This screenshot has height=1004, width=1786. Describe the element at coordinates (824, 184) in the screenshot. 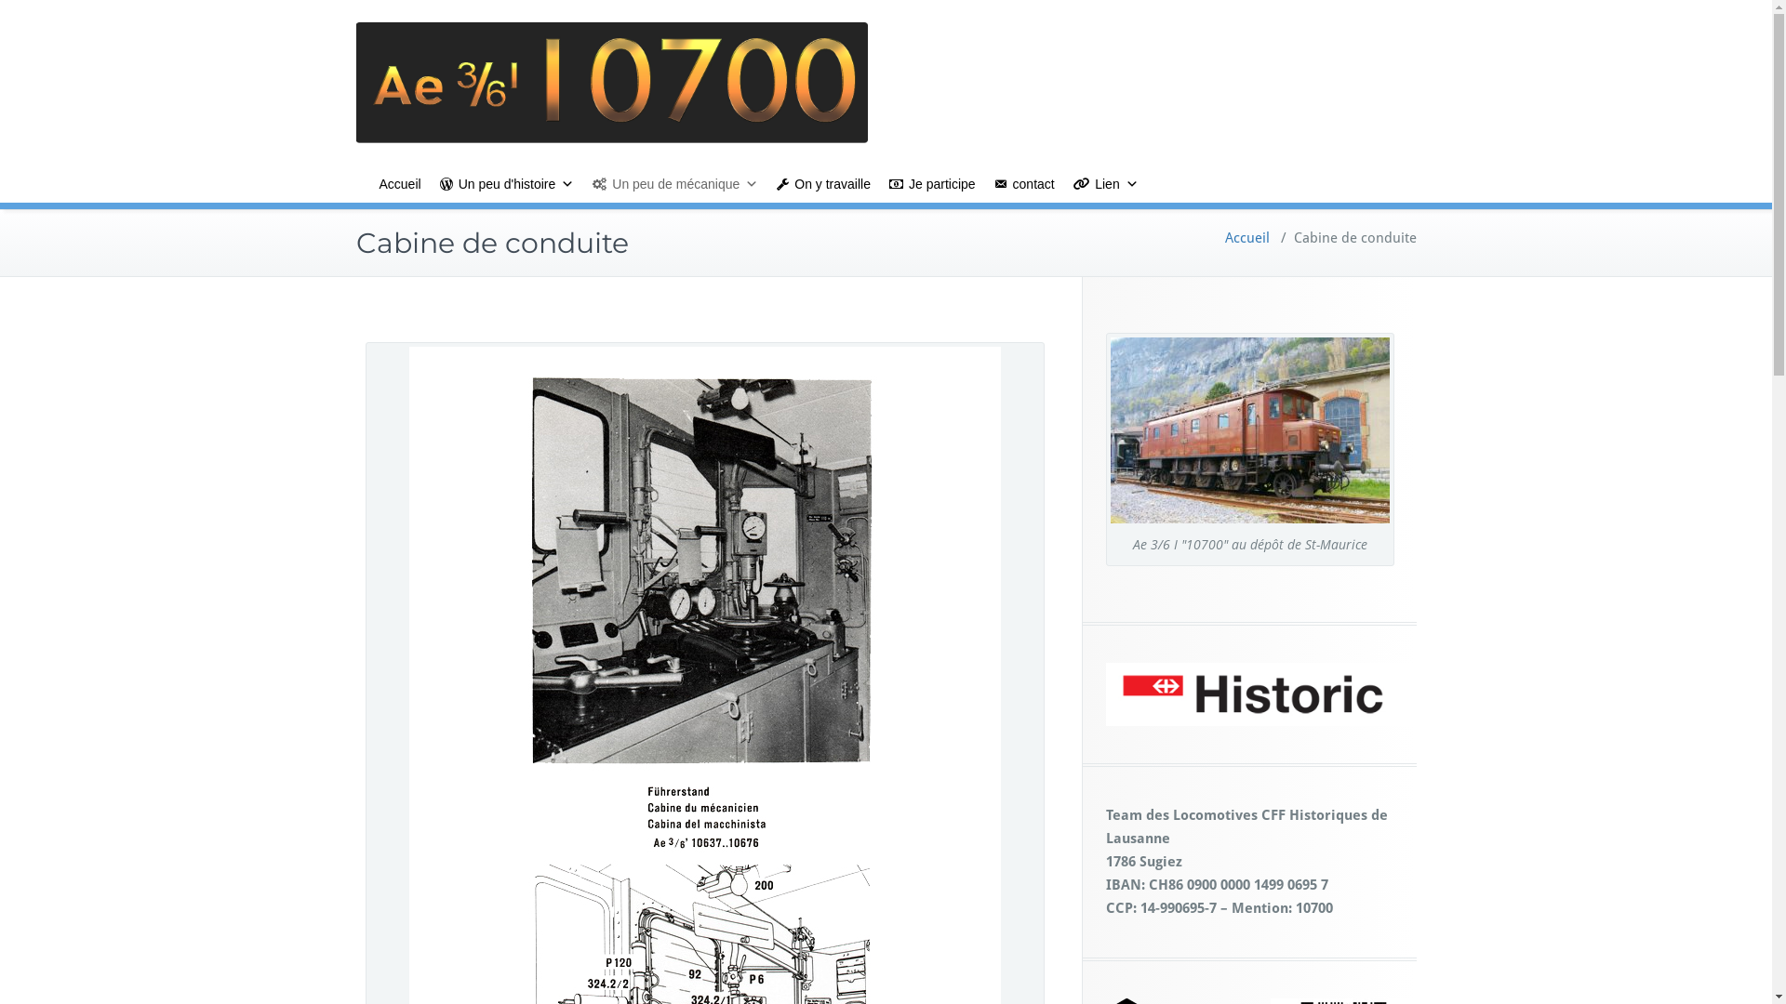

I see `On y travaille` at that location.